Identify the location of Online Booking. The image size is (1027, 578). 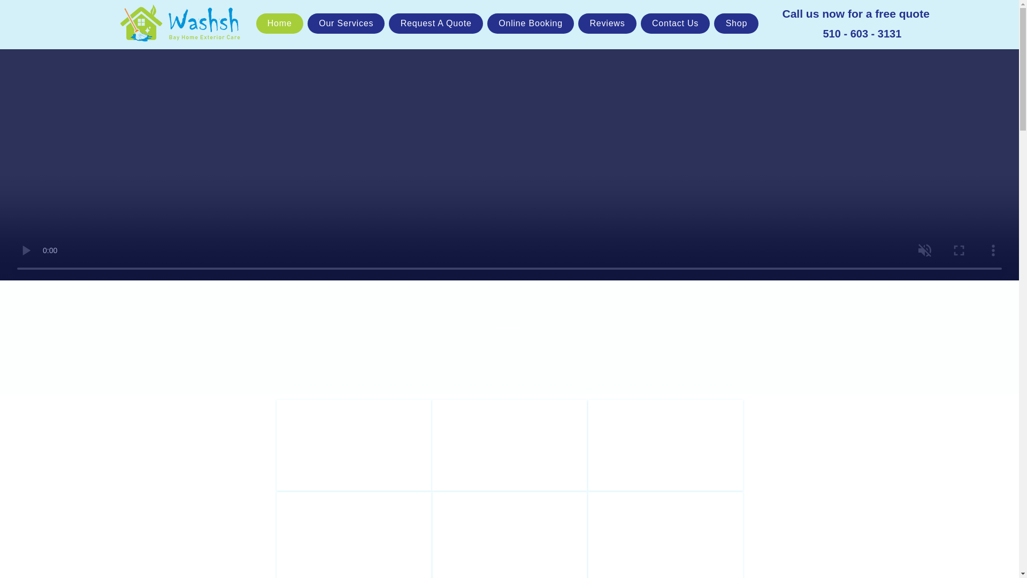
(531, 23).